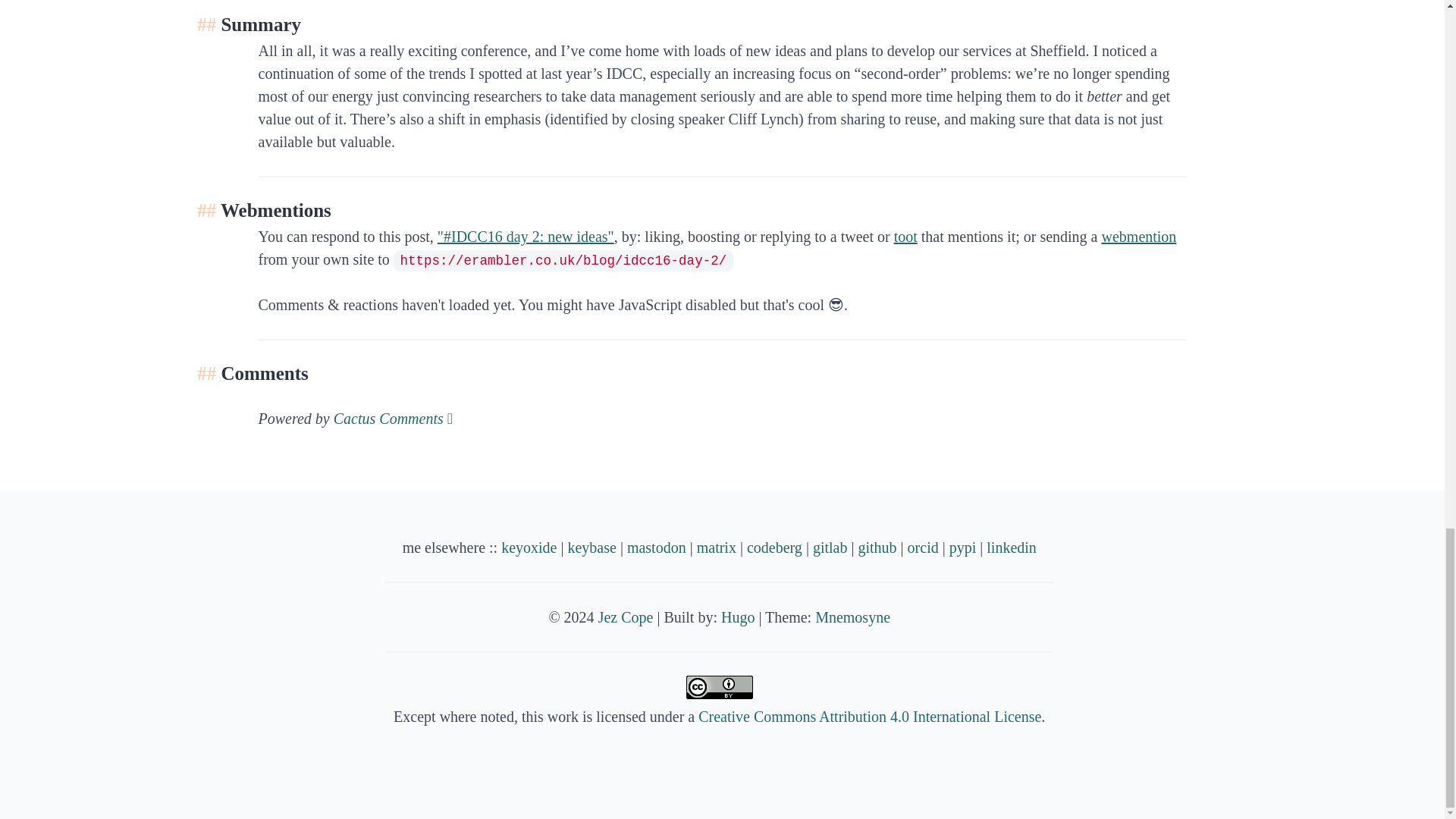  I want to click on toot, so click(905, 237).